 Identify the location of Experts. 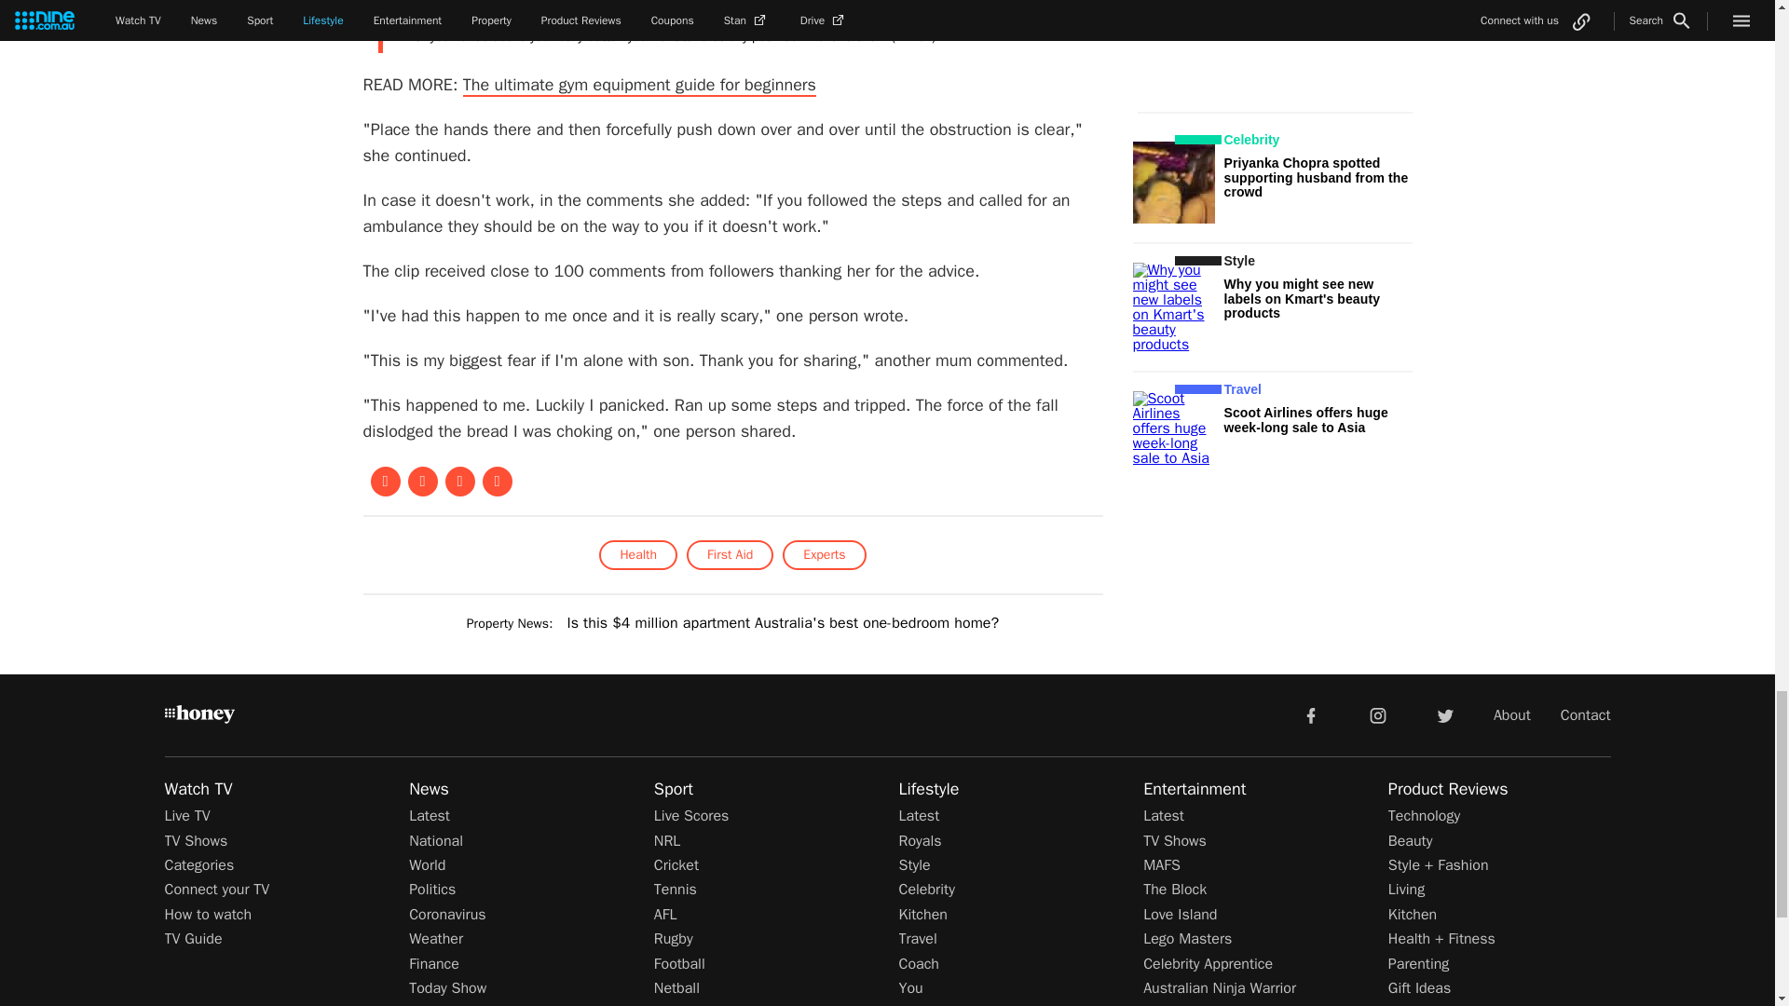
(824, 555).